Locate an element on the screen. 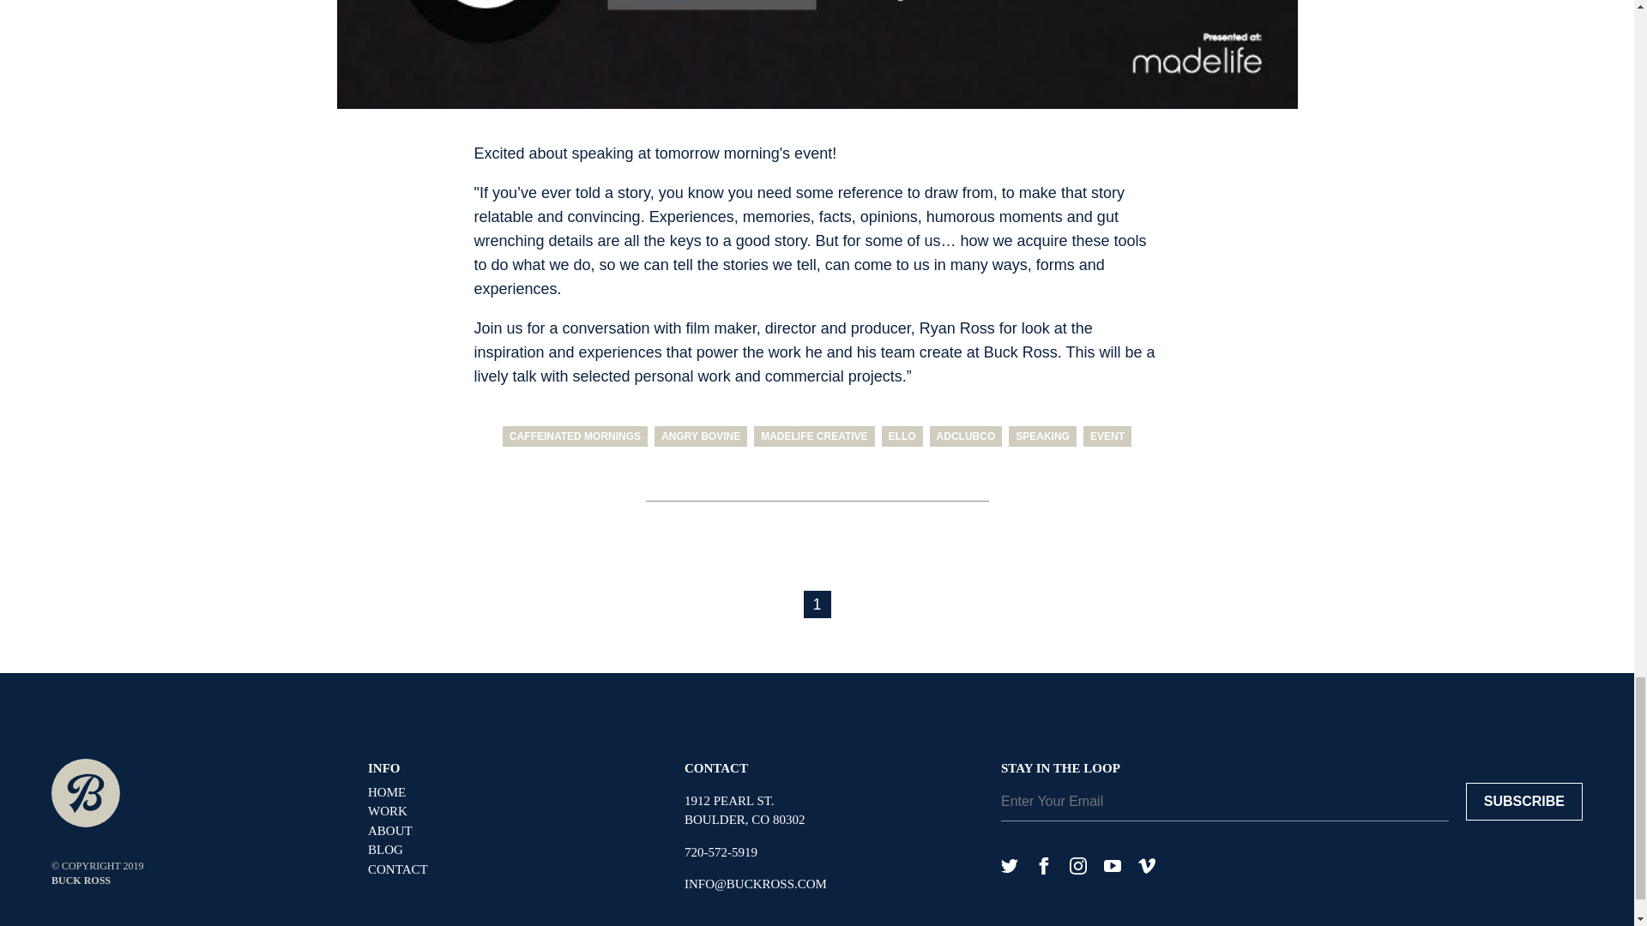  ANGRY BOVINE is located at coordinates (700, 436).